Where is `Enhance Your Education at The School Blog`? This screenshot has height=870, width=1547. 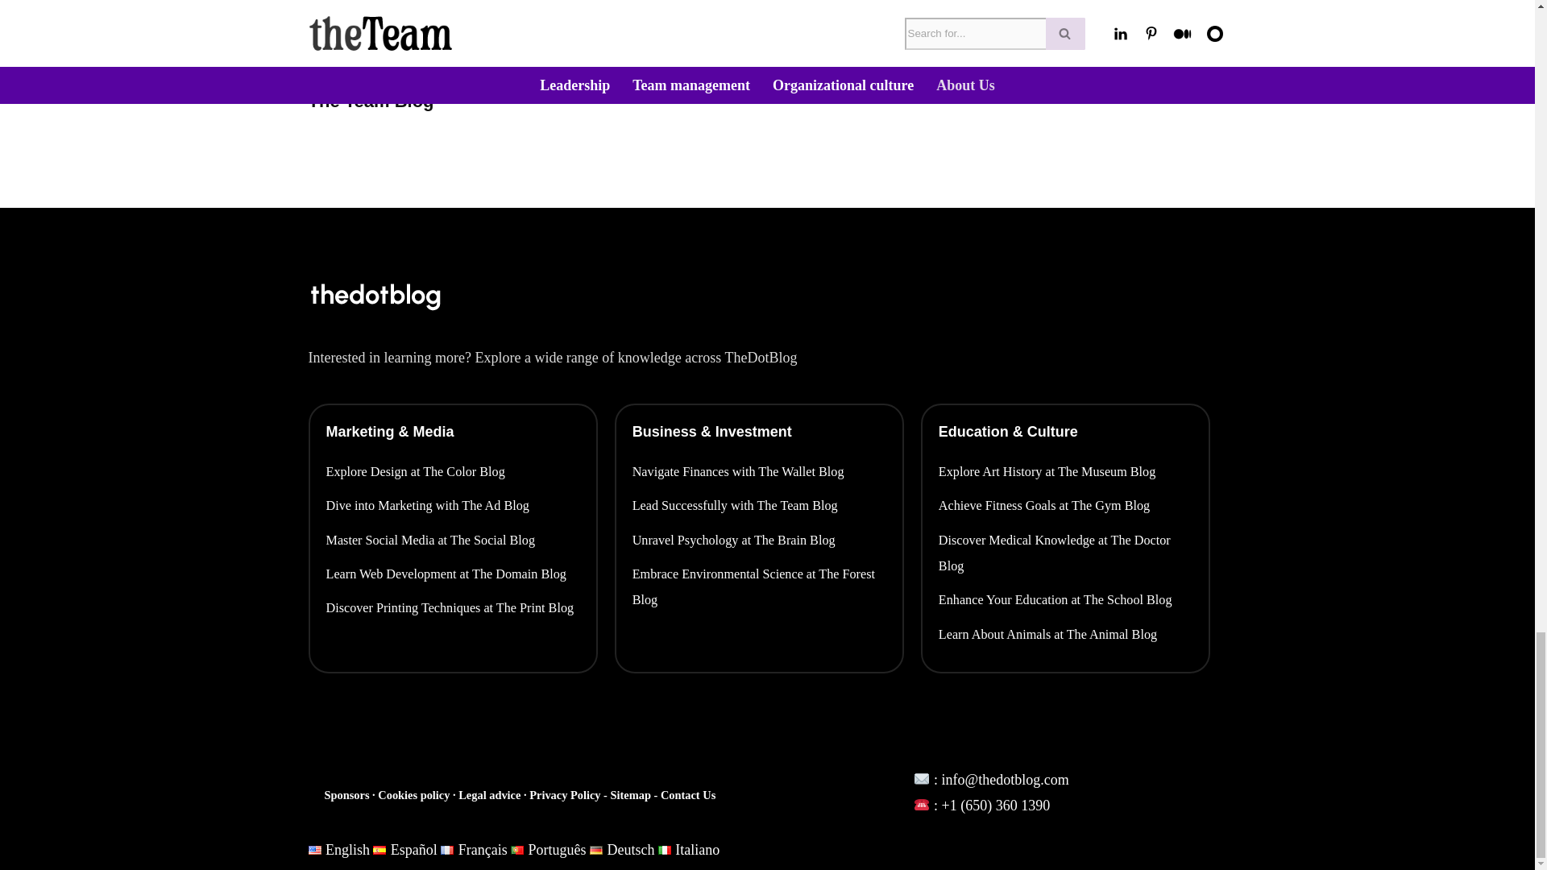 Enhance Your Education at The School Blog is located at coordinates (1065, 600).